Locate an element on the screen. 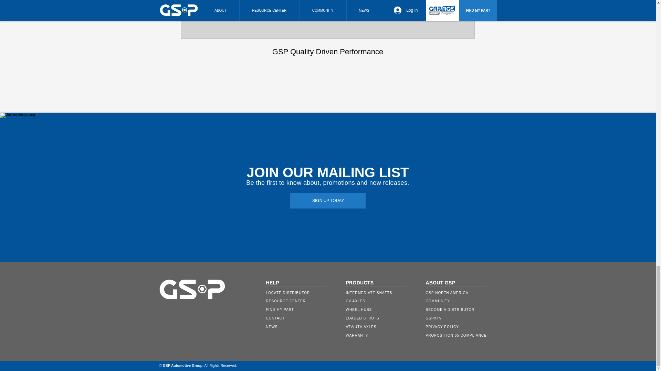 The height and width of the screenshot is (371, 661). CV AXLES is located at coordinates (381, 301).